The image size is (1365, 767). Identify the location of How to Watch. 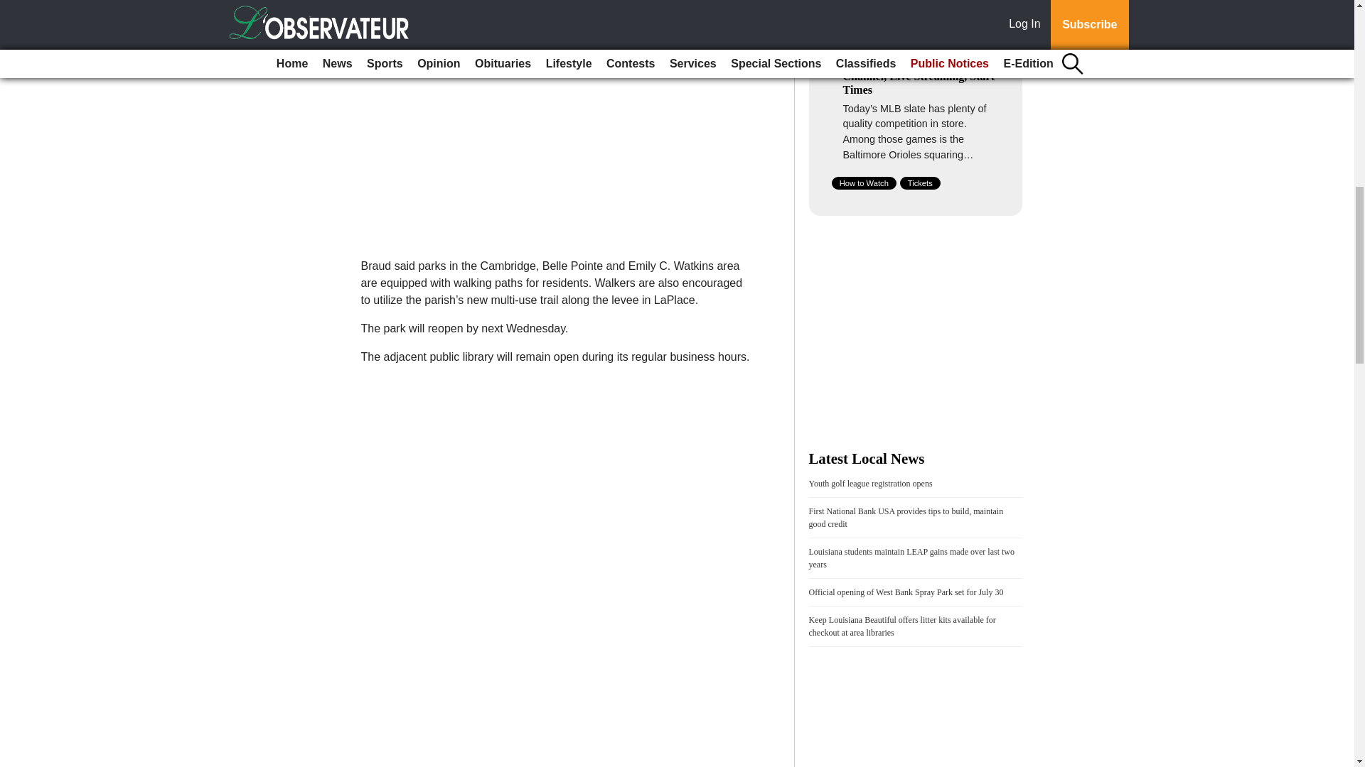
(864, 183).